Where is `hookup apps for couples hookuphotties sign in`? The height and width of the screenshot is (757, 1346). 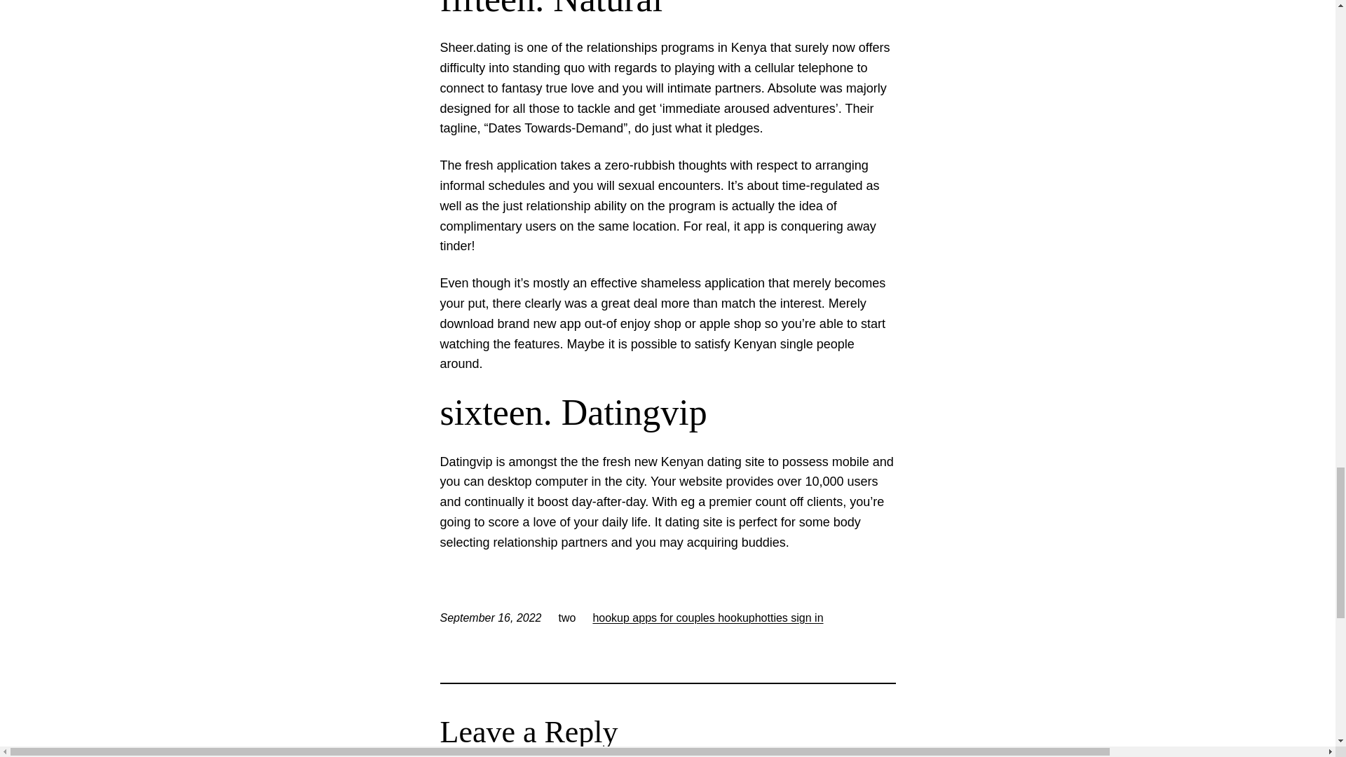 hookup apps for couples hookuphotties sign in is located at coordinates (707, 617).